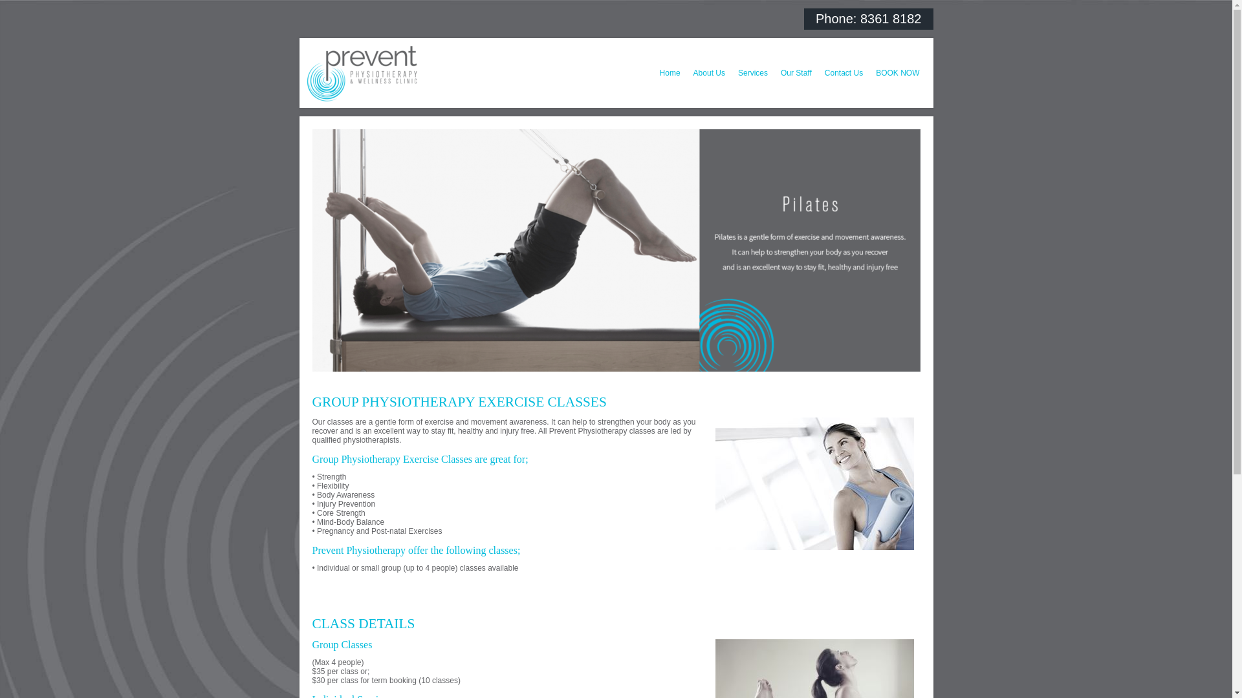 The height and width of the screenshot is (698, 1242). Describe the element at coordinates (898, 73) in the screenshot. I see `BOOK NOW` at that location.